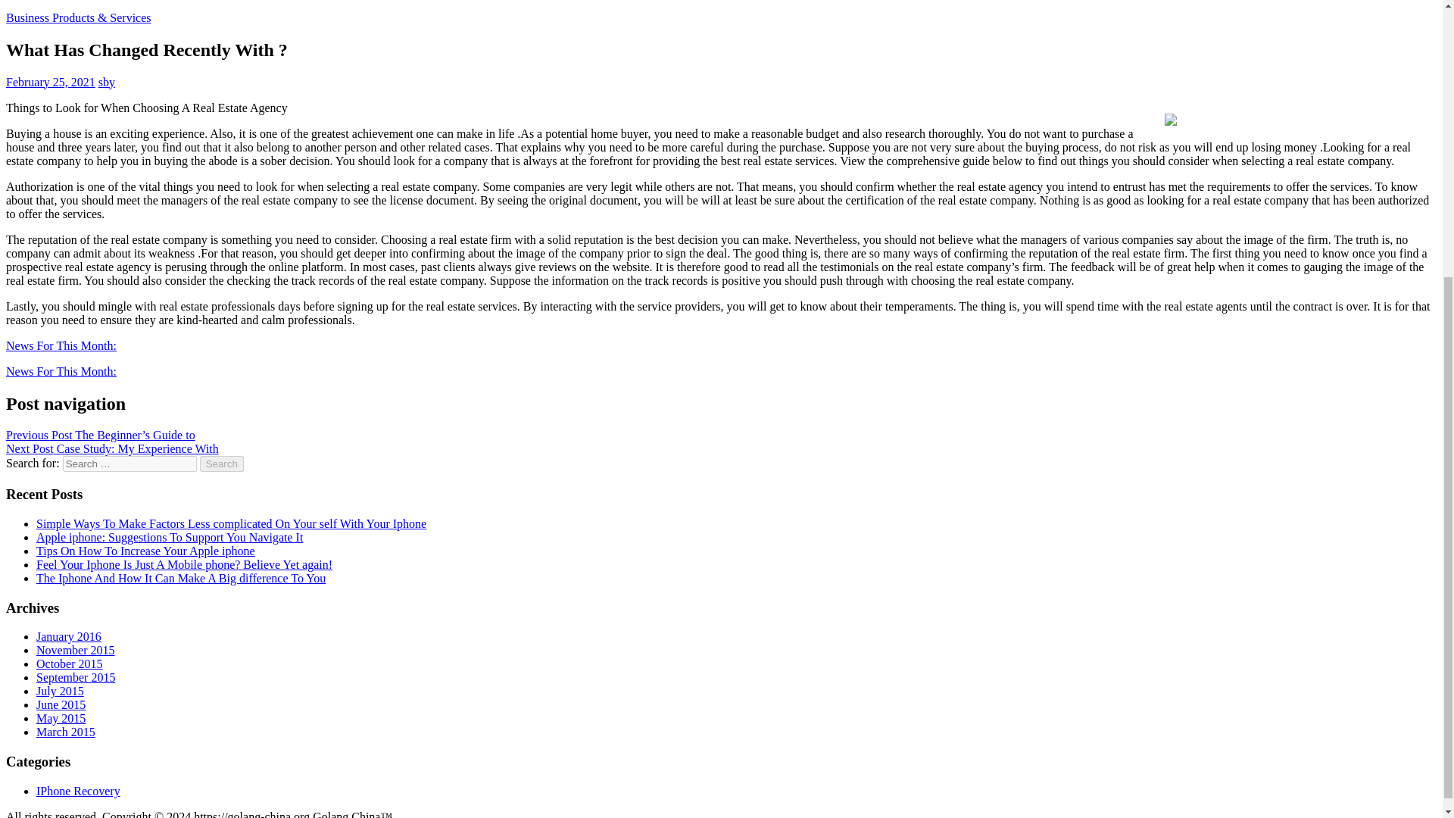  What do you see at coordinates (185, 564) in the screenshot?
I see `Feel Your Iphone Is Just A Mobile phone? Believe Yet again!` at bounding box center [185, 564].